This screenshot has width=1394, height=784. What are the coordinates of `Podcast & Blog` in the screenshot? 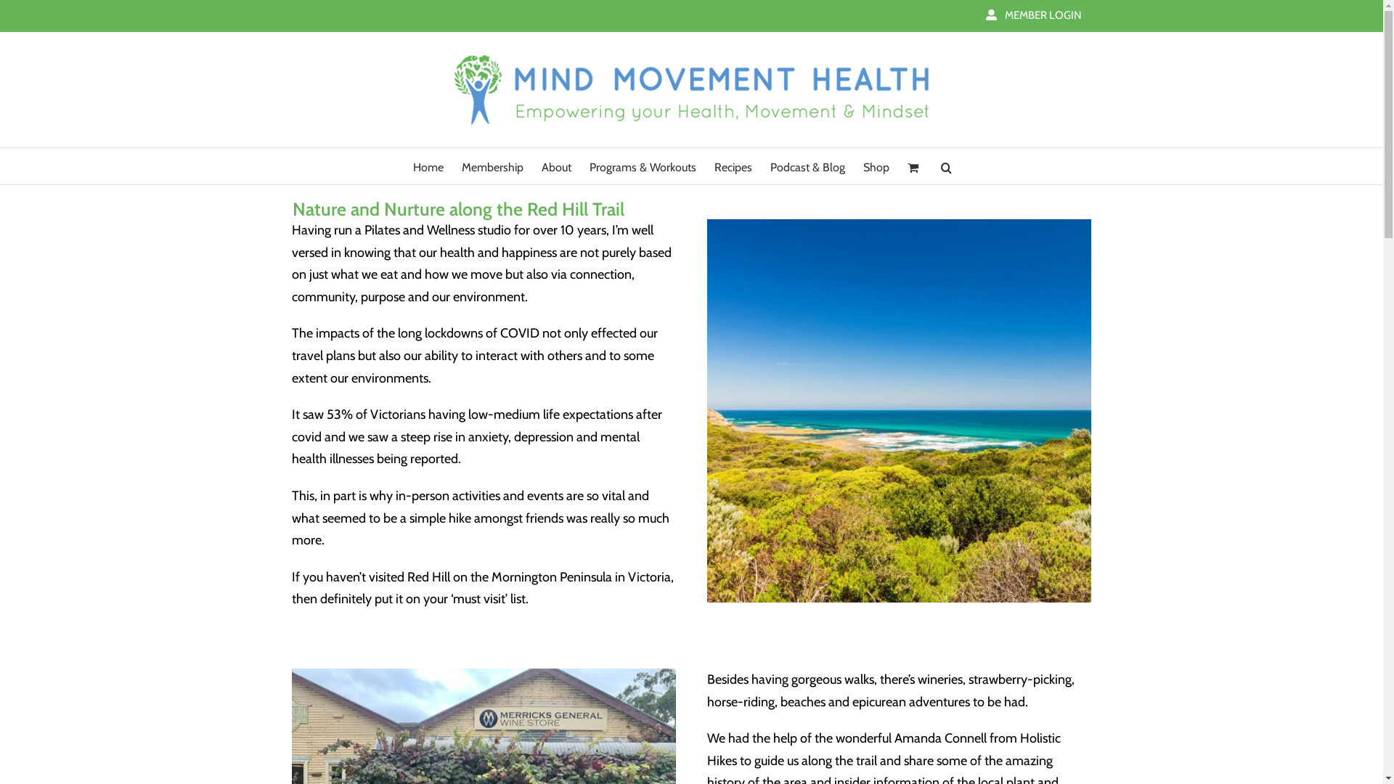 It's located at (807, 166).